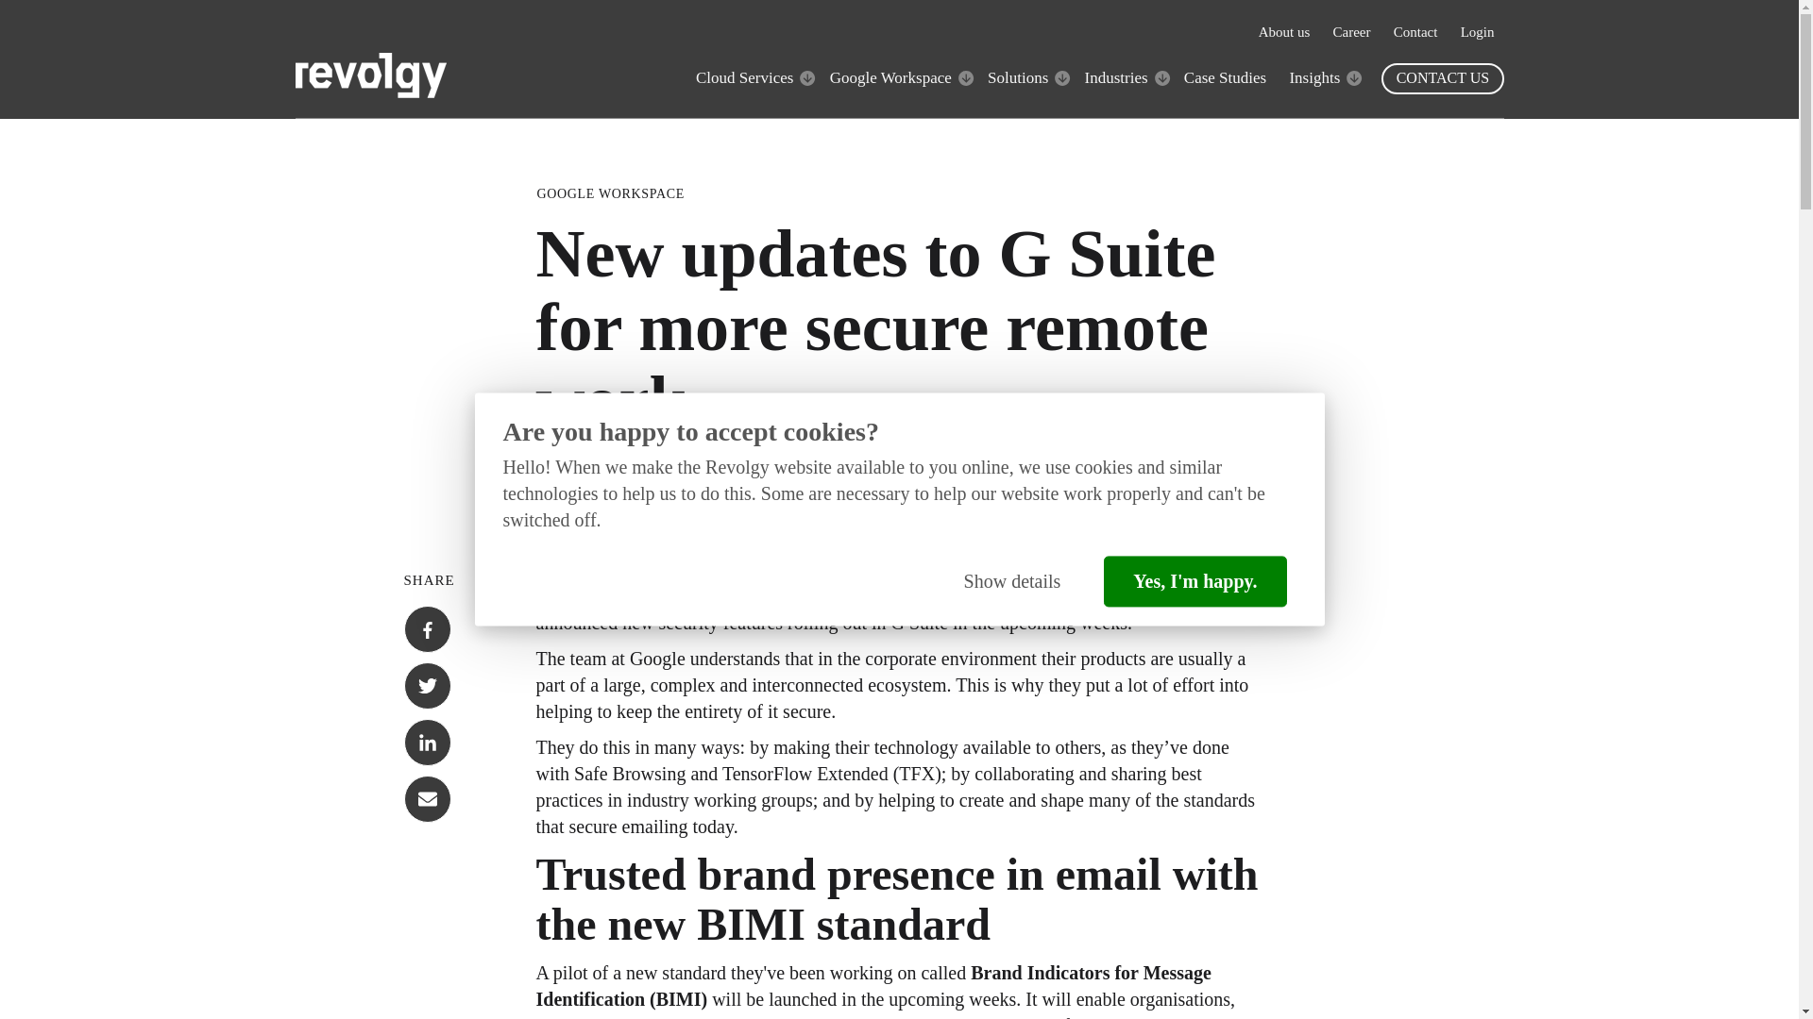  Describe the element at coordinates (1224, 77) in the screenshot. I see `Case Studies` at that location.